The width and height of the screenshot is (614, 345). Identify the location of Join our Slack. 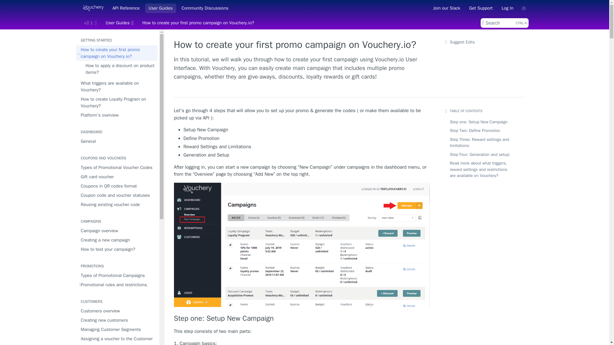
(446, 8).